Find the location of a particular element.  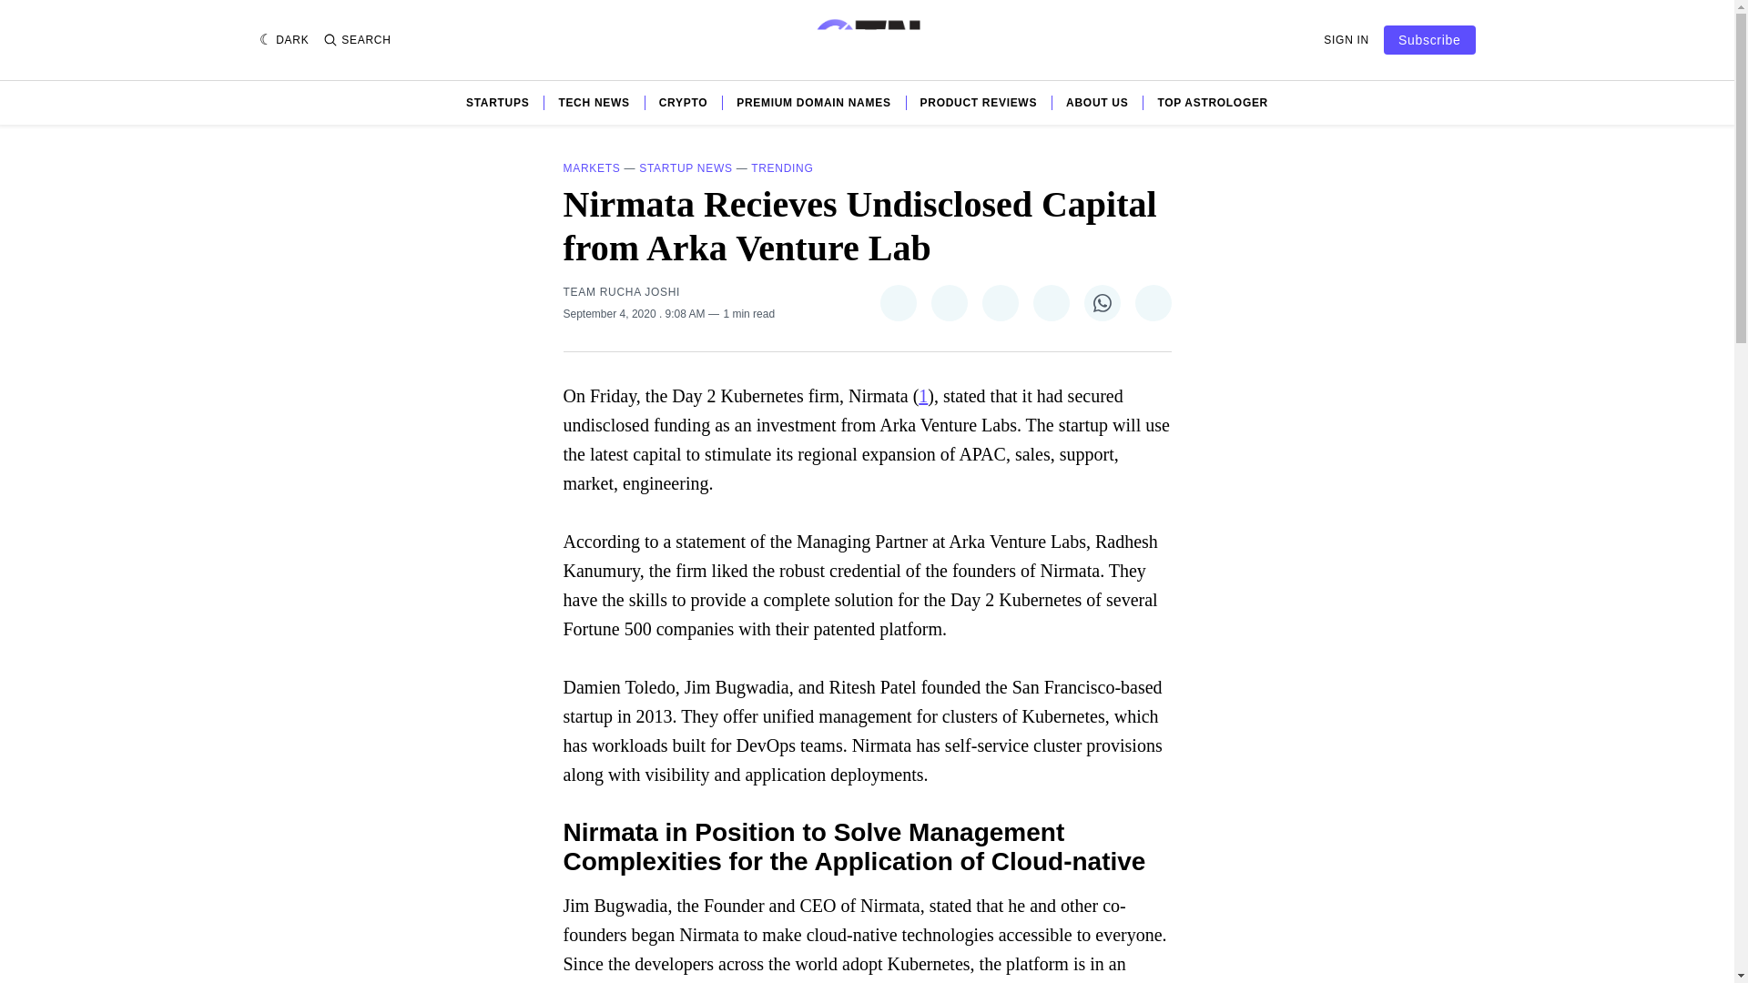

STARTUPS is located at coordinates (497, 102).